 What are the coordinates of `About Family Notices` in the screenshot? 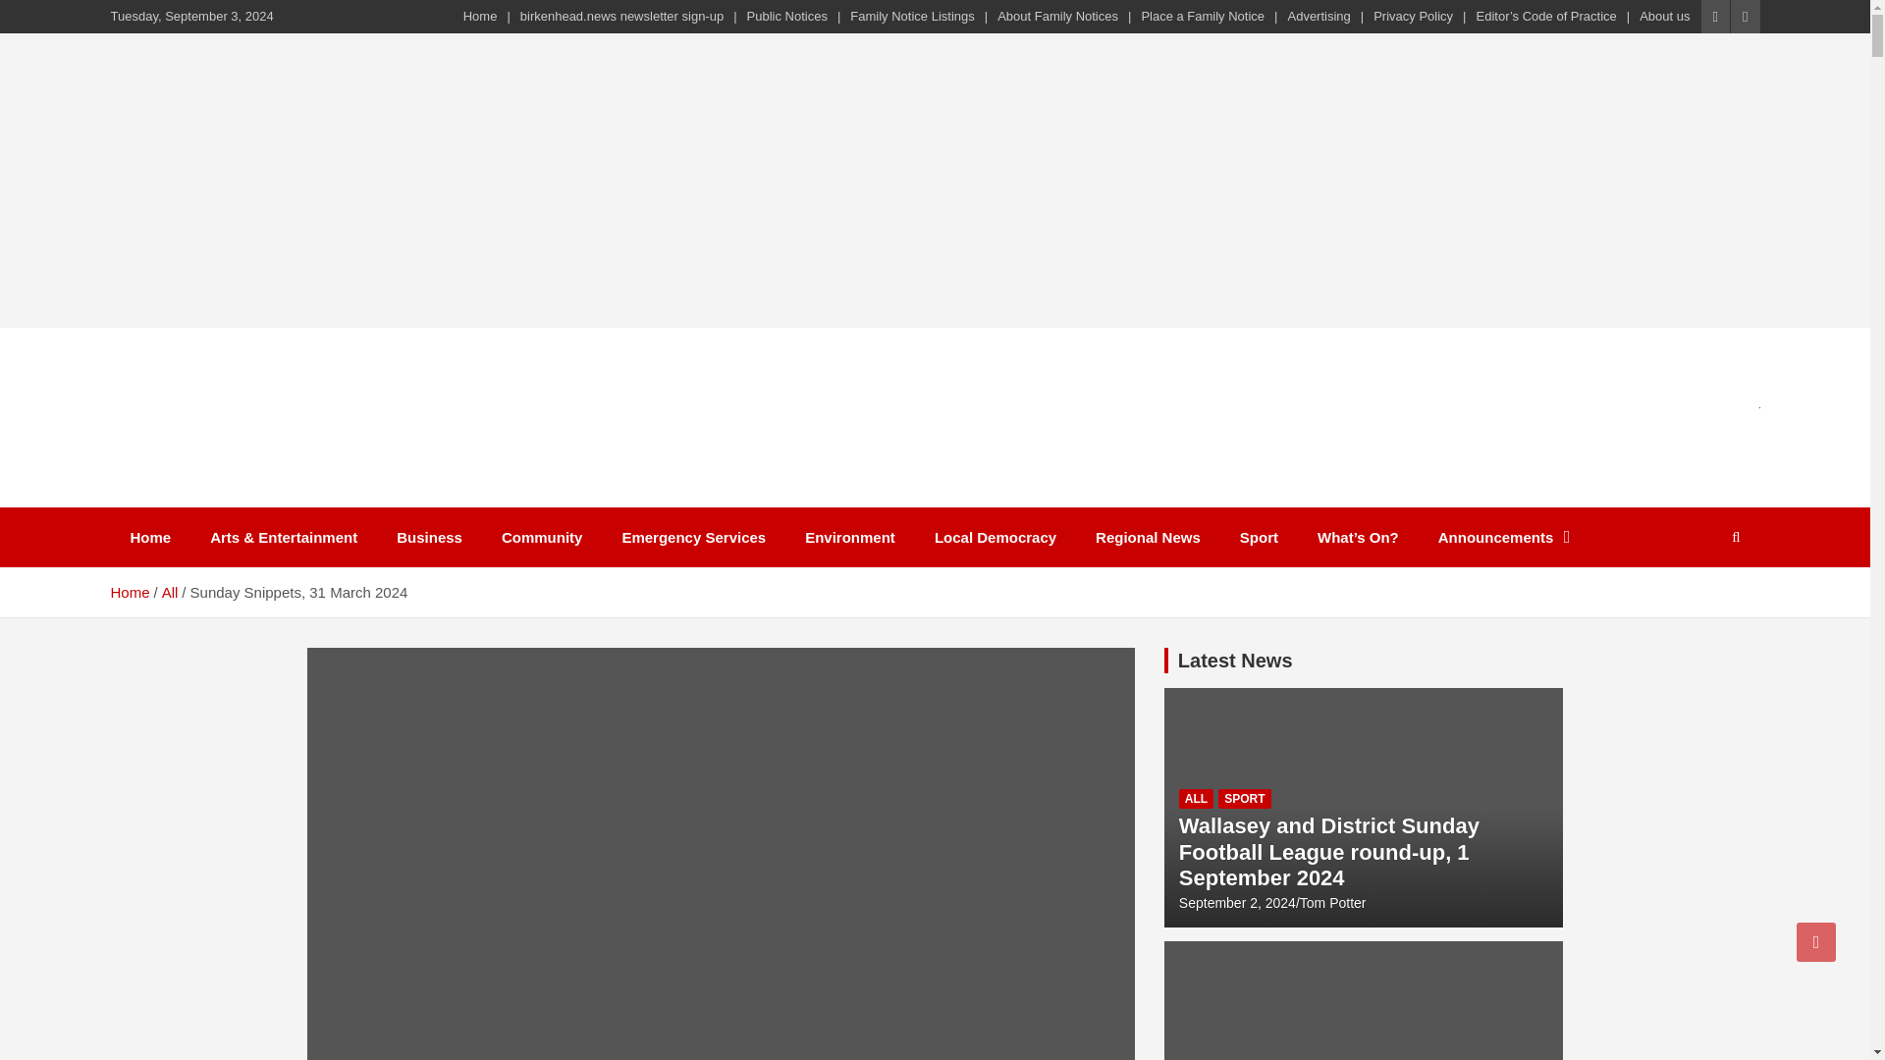 It's located at (1056, 16).